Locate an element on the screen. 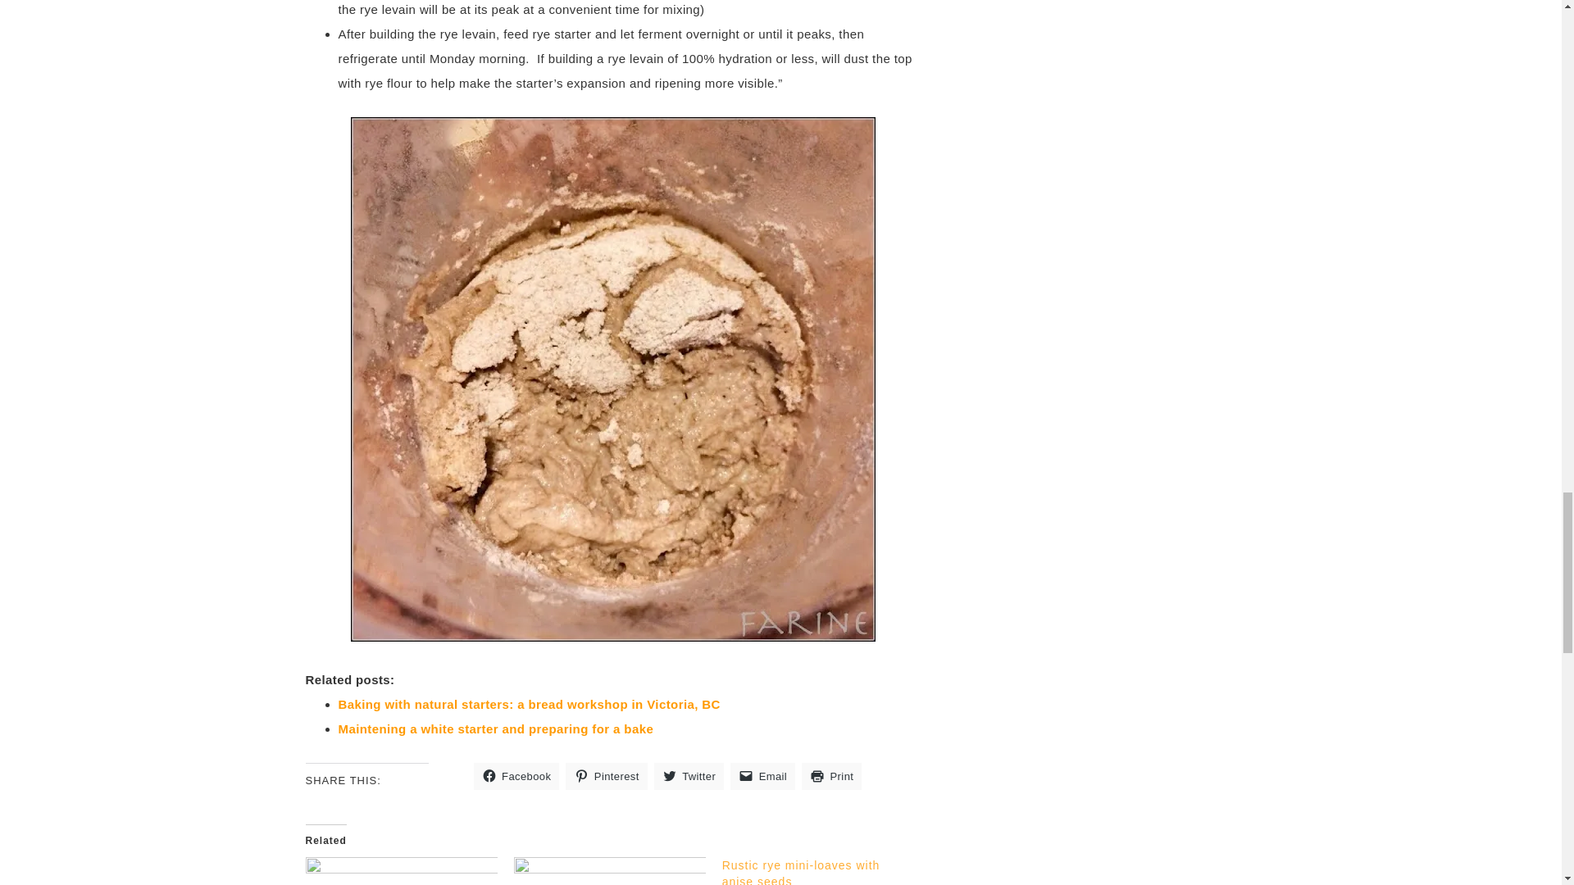 Image resolution: width=1574 pixels, height=885 pixels. Maintening a white starter and preparing for a bake is located at coordinates (495, 728).